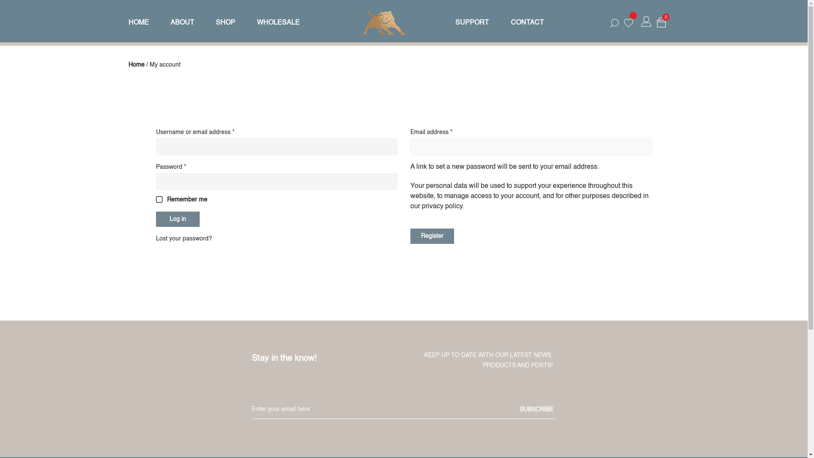  Describe the element at coordinates (470, 21) in the screenshot. I see `SUPPORT` at that location.